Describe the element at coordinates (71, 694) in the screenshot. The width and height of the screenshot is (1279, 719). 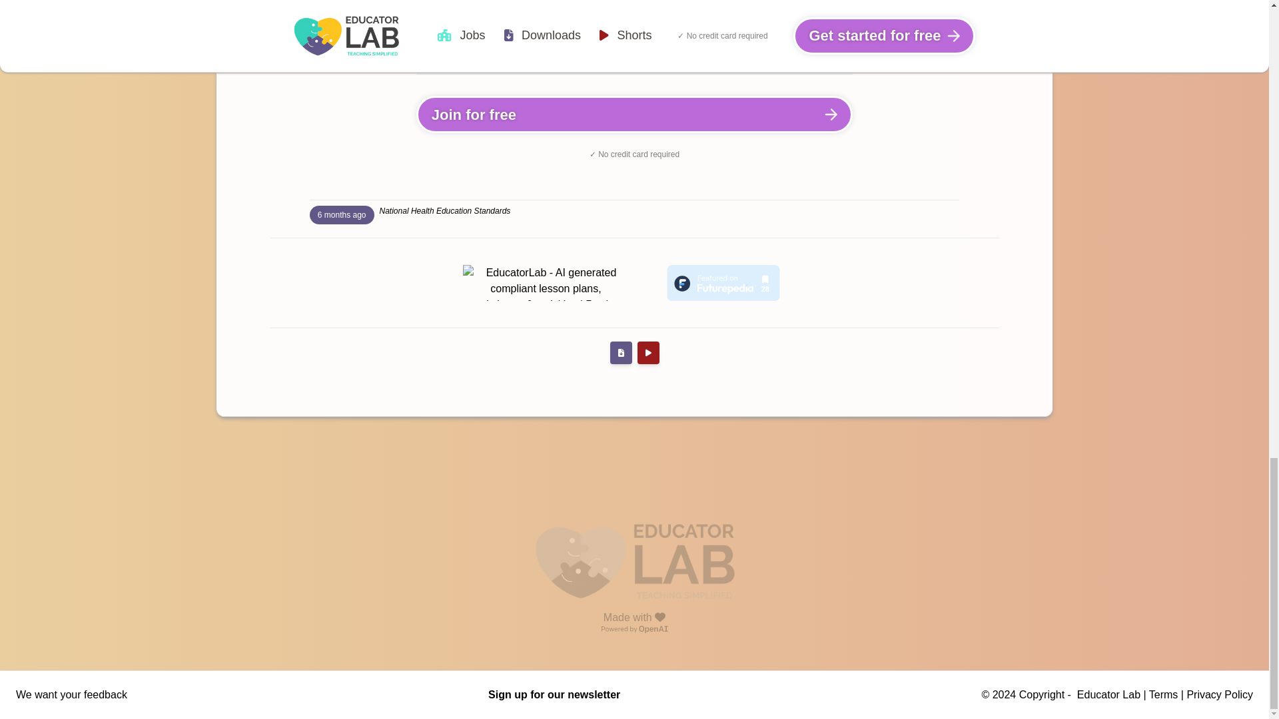
I see `We want your feedback` at that location.